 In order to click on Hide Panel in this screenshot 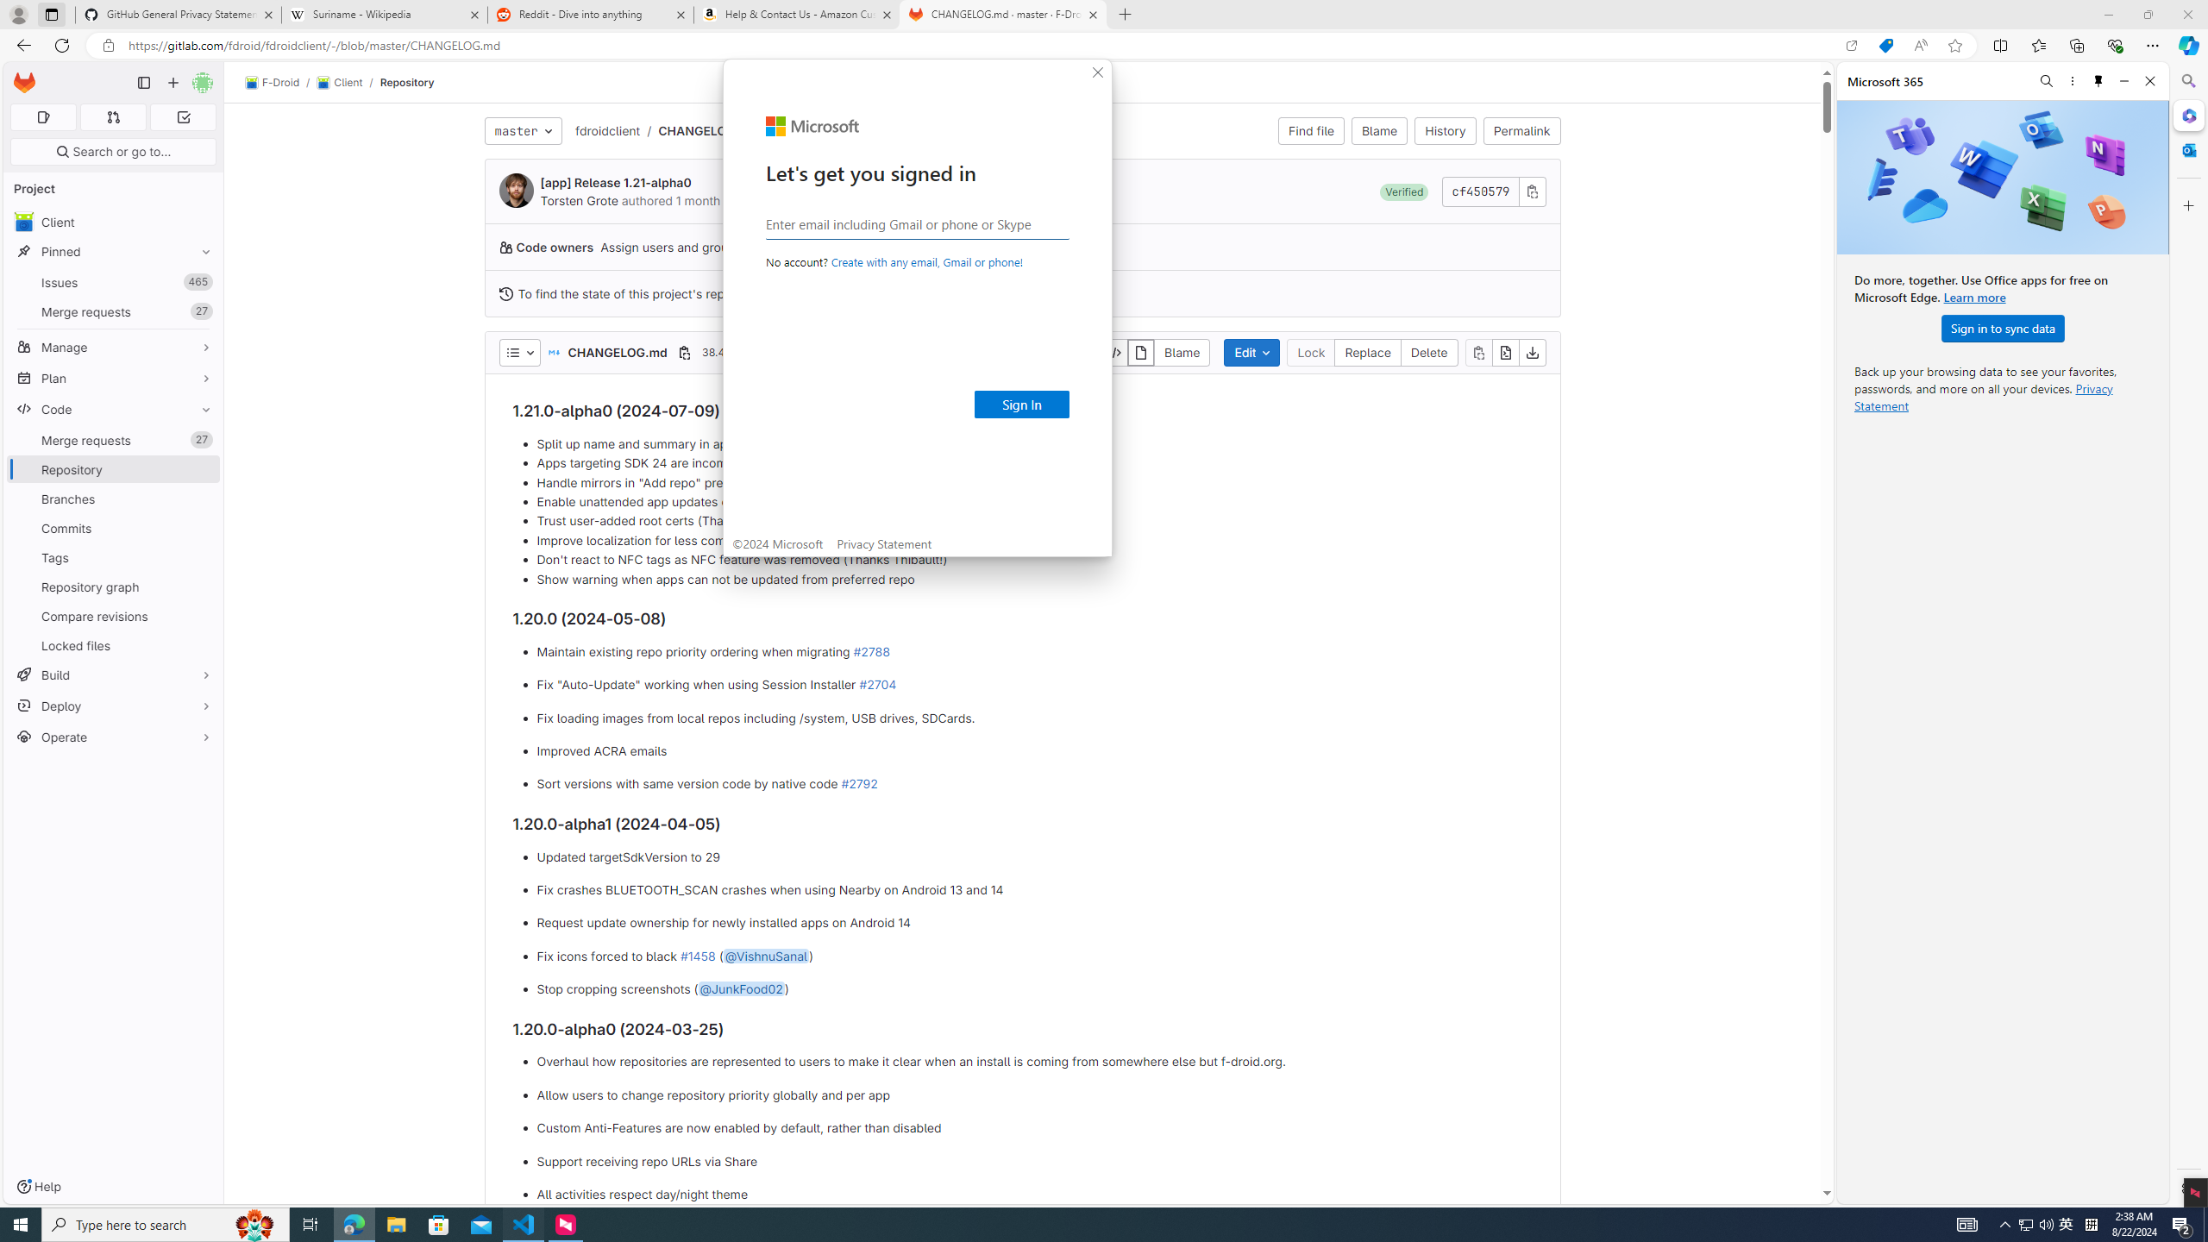, I will do `click(2187, 818)`.